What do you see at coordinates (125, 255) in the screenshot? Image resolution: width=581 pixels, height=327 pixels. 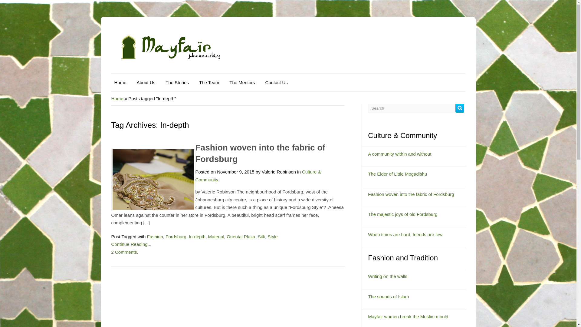 I see `2 Comments.` at bounding box center [125, 255].